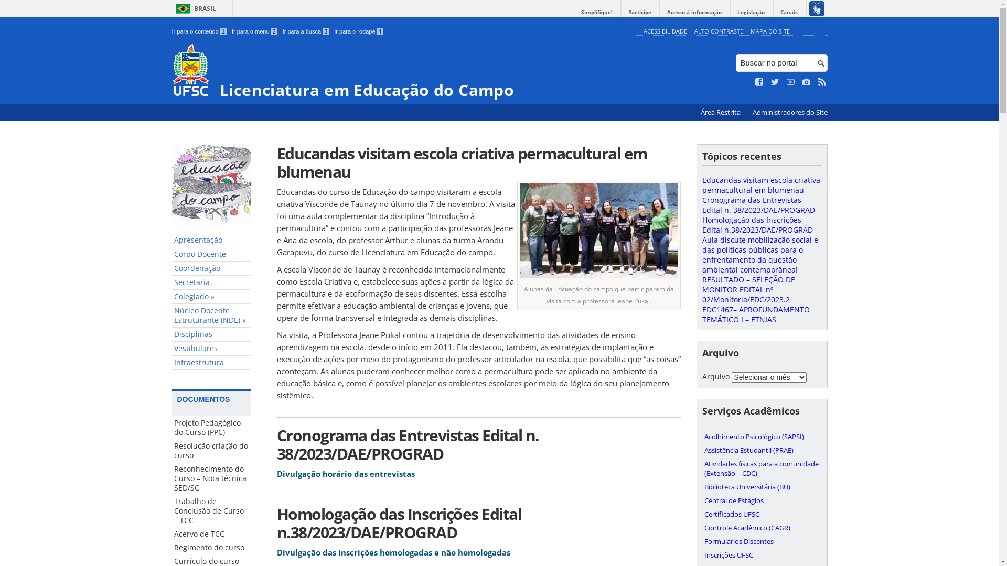 Image resolution: width=1007 pixels, height=566 pixels. Describe the element at coordinates (211, 534) in the screenshot. I see `Acervo de TCC` at that location.